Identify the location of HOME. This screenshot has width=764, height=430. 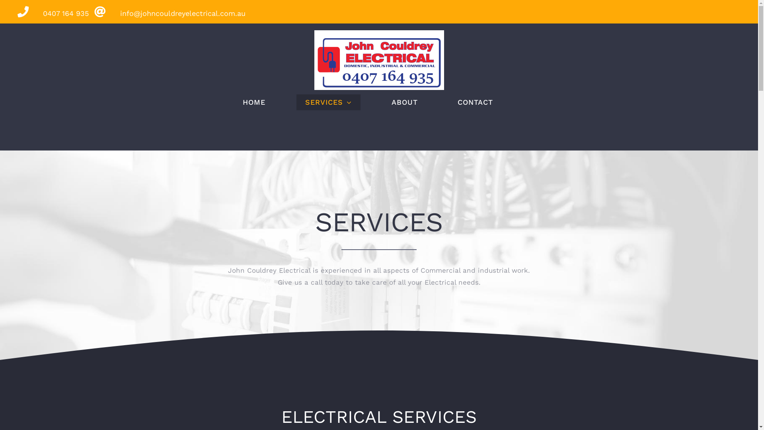
(254, 102).